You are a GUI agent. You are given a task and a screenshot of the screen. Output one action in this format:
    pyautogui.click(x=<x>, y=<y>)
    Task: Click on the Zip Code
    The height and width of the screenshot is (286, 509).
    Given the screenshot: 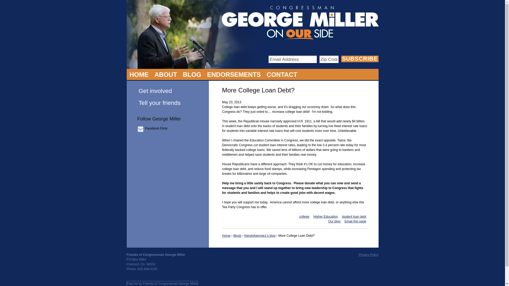 What is the action you would take?
    pyautogui.click(x=329, y=59)
    